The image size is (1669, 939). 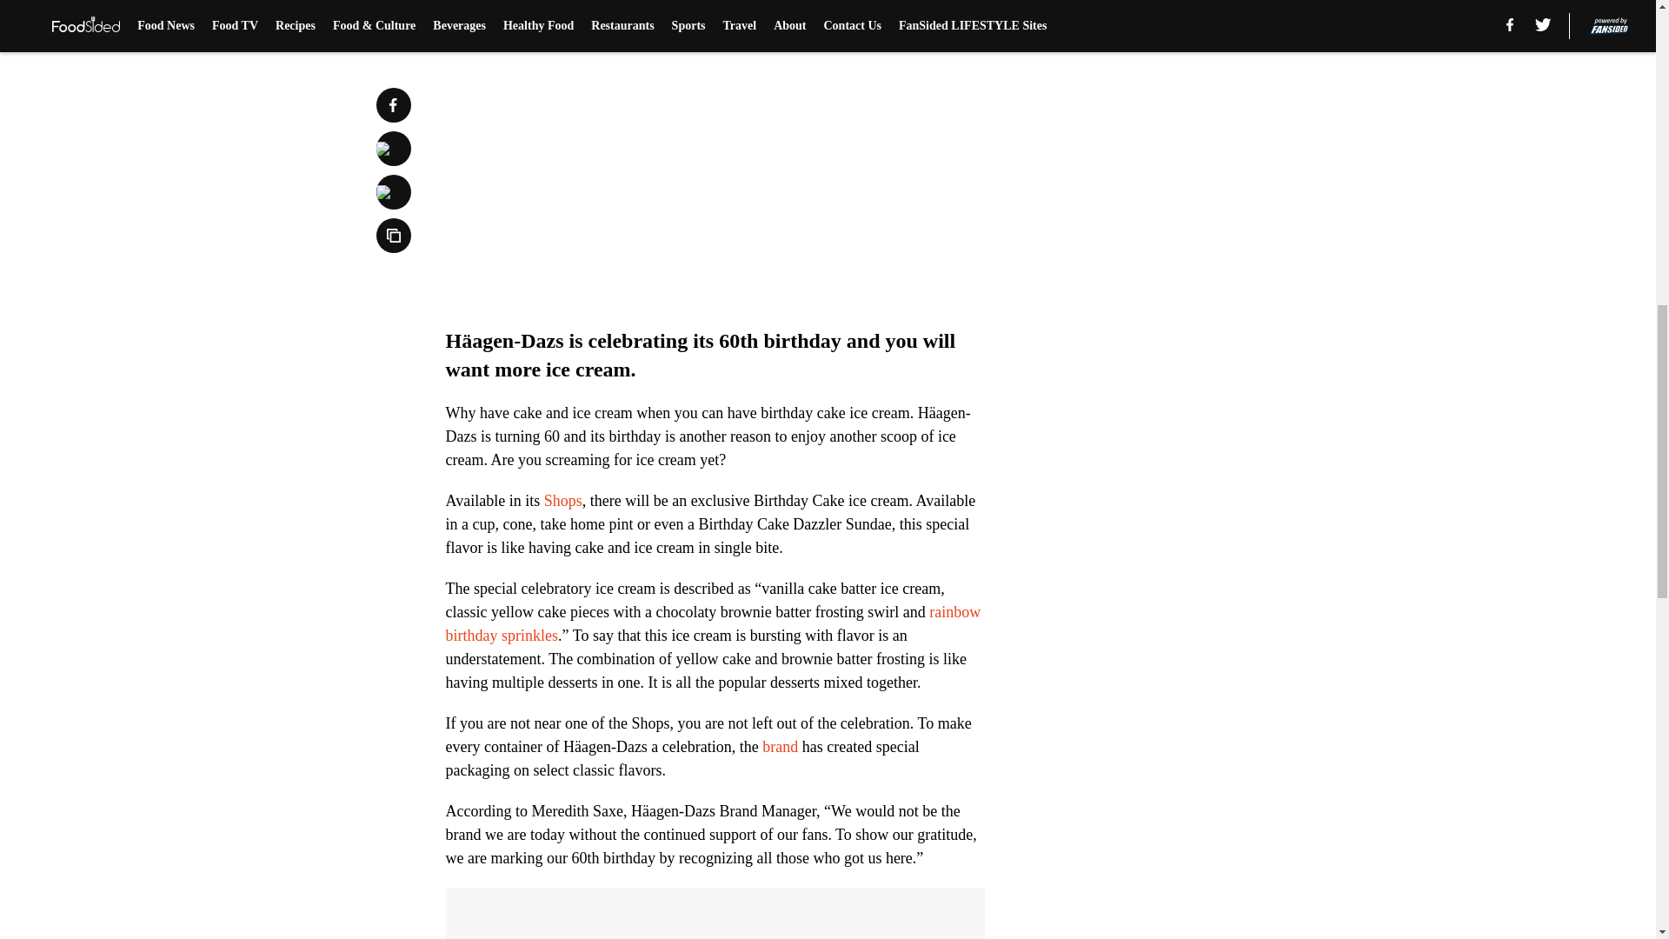 I want to click on brand, so click(x=780, y=746).